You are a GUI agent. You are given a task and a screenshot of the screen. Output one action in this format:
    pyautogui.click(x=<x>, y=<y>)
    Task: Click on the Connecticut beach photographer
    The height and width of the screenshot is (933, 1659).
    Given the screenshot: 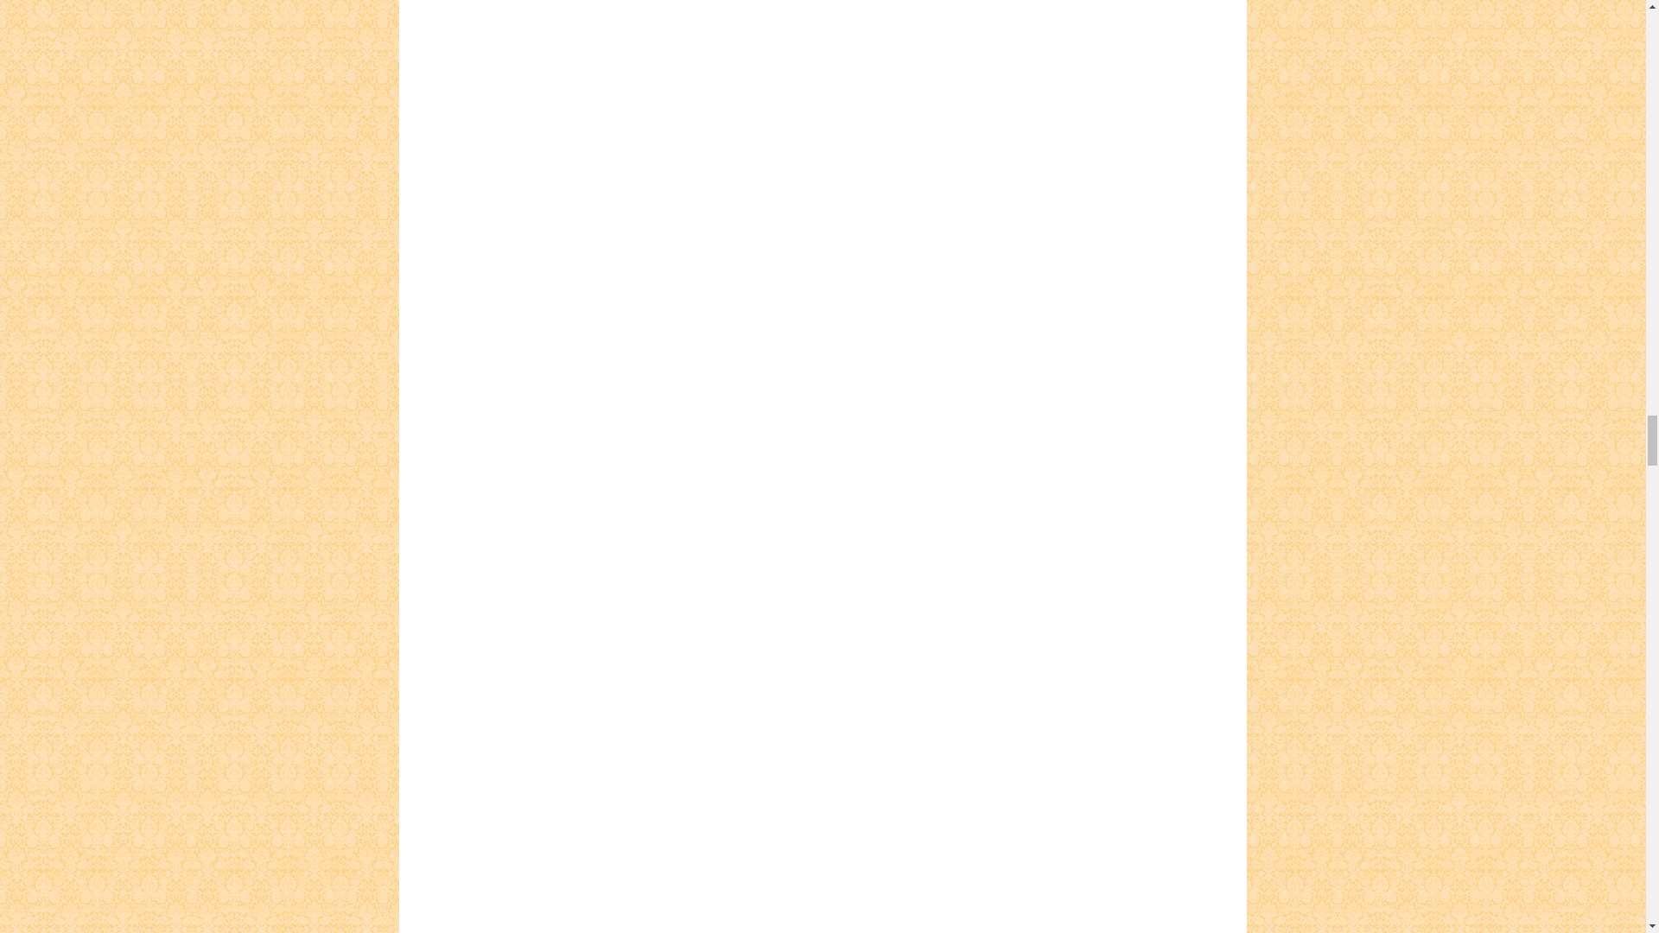 What is the action you would take?
    pyautogui.click(x=797, y=62)
    